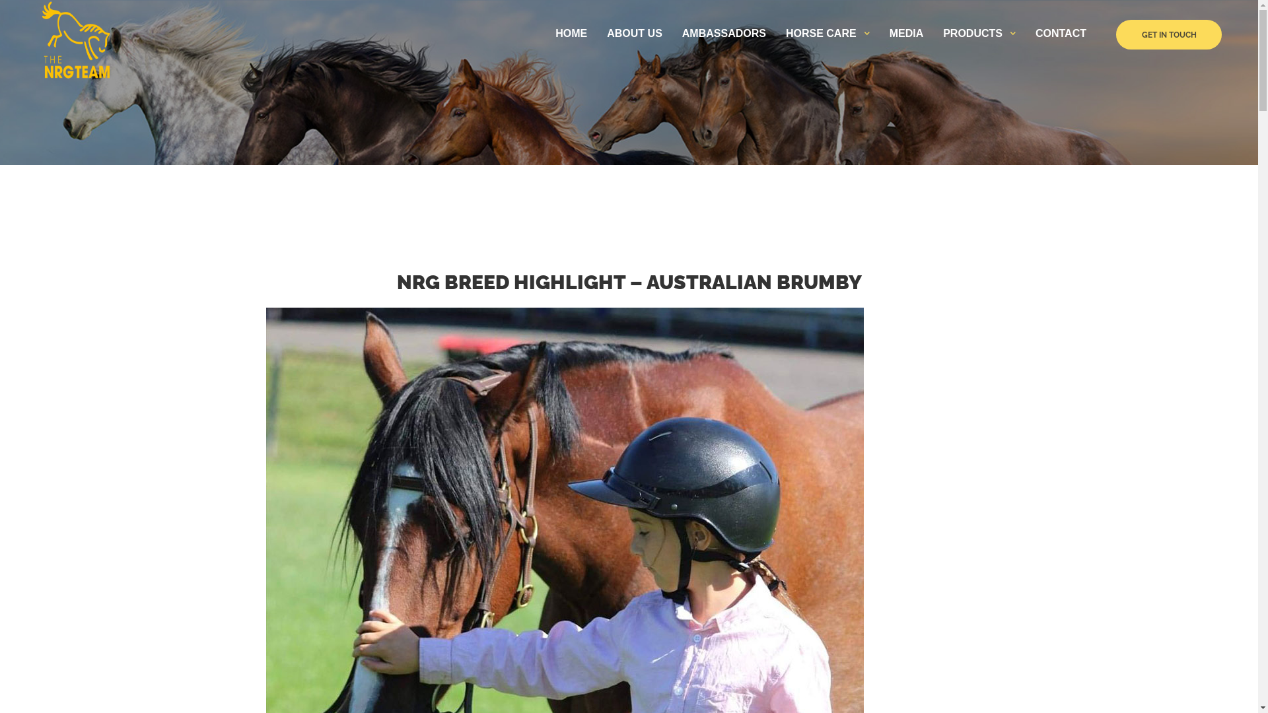  I want to click on PRODUCTS, so click(973, 34).